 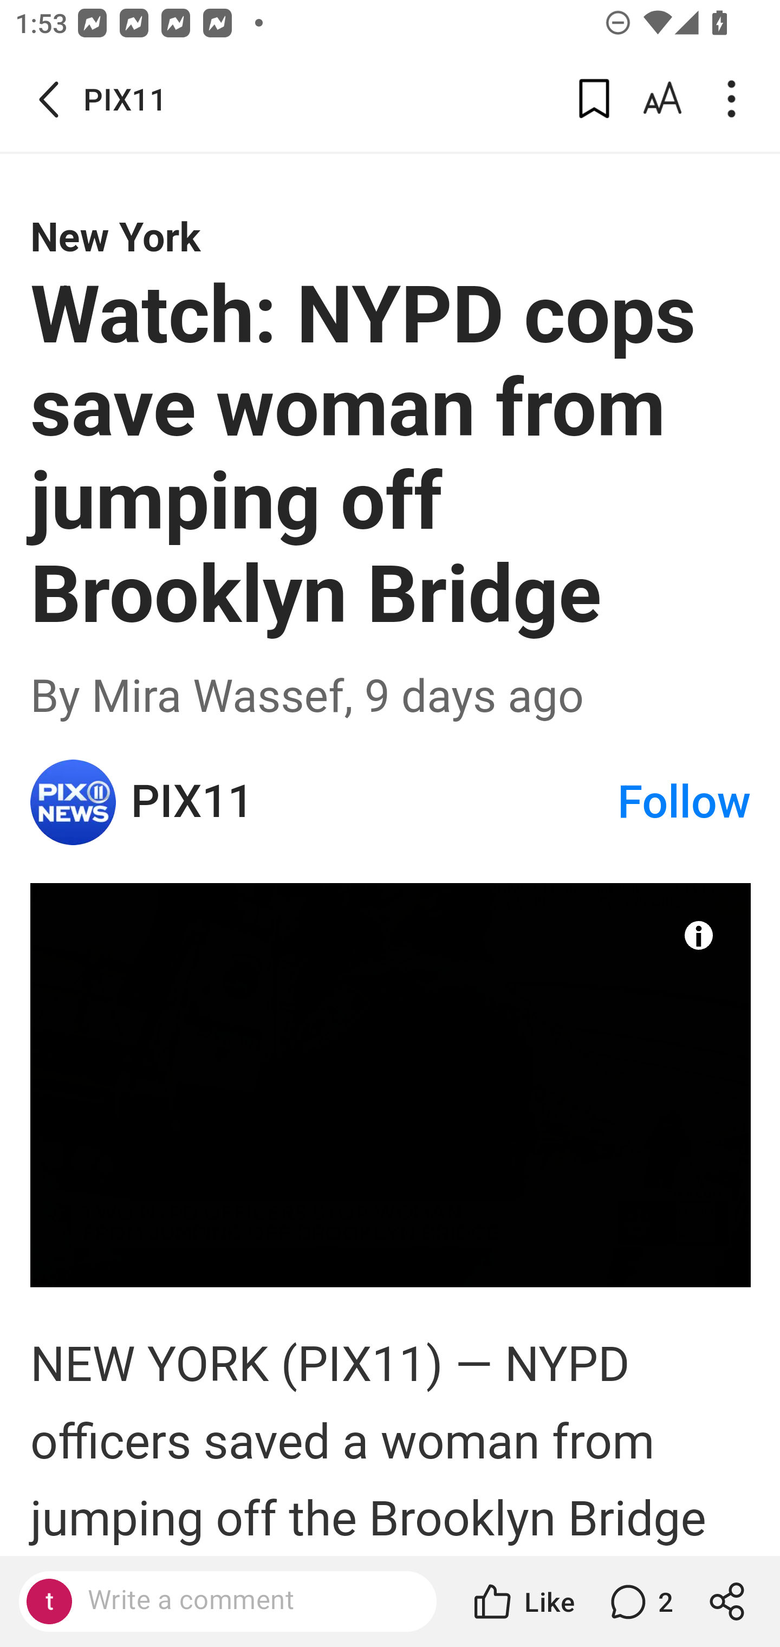 What do you see at coordinates (522, 1601) in the screenshot?
I see `Like` at bounding box center [522, 1601].